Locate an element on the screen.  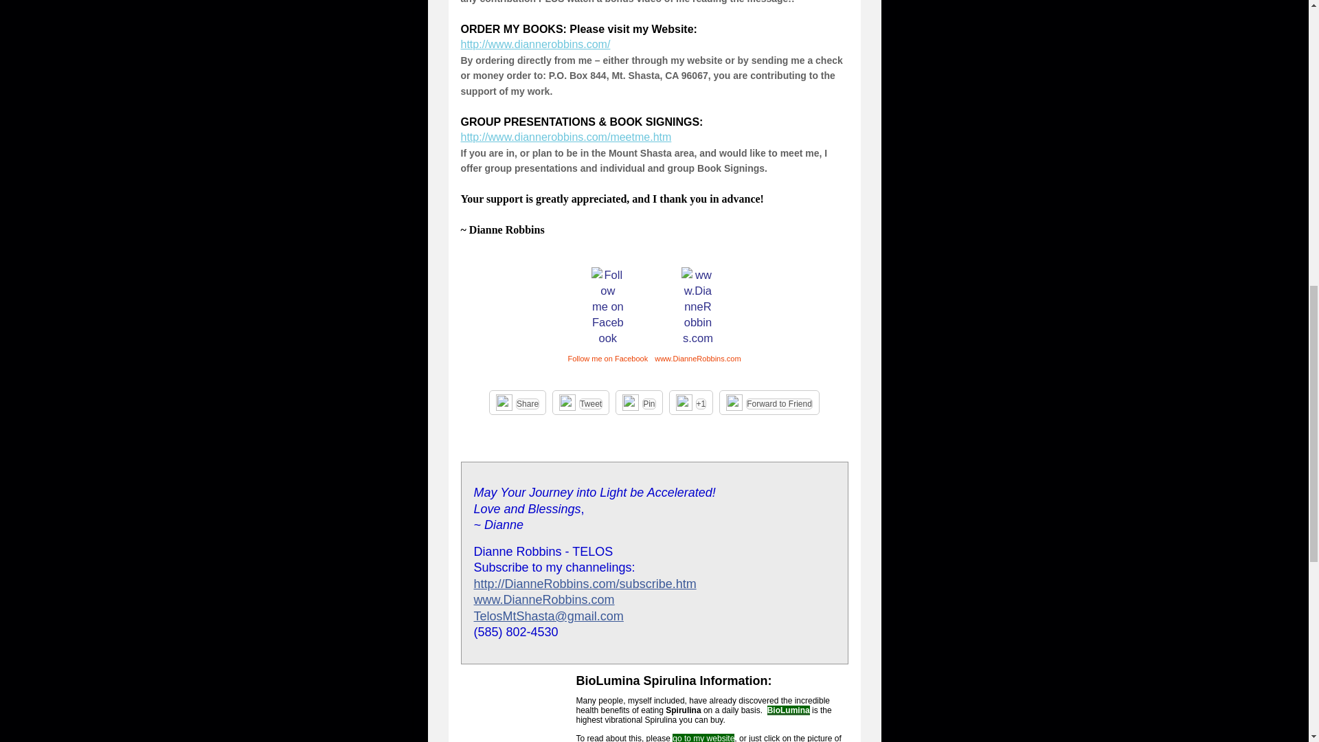
www.DianneRobbins.com is located at coordinates (544, 599).